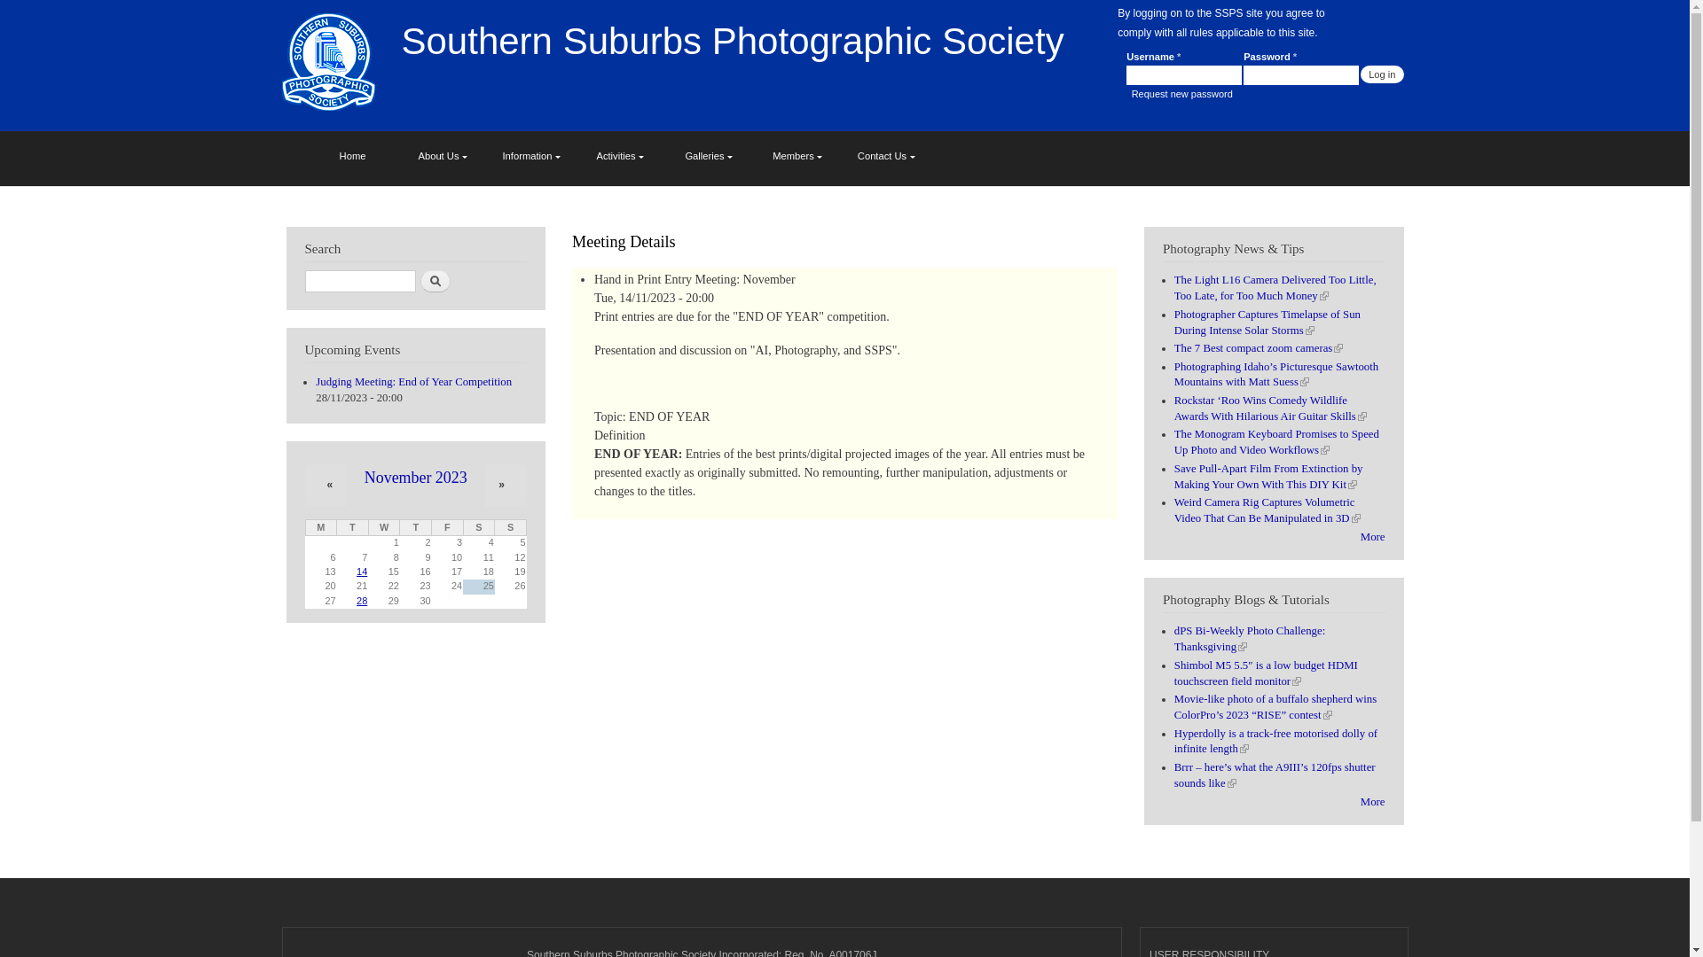 This screenshot has width=1703, height=957. What do you see at coordinates (530, 156) in the screenshot?
I see `Information` at bounding box center [530, 156].